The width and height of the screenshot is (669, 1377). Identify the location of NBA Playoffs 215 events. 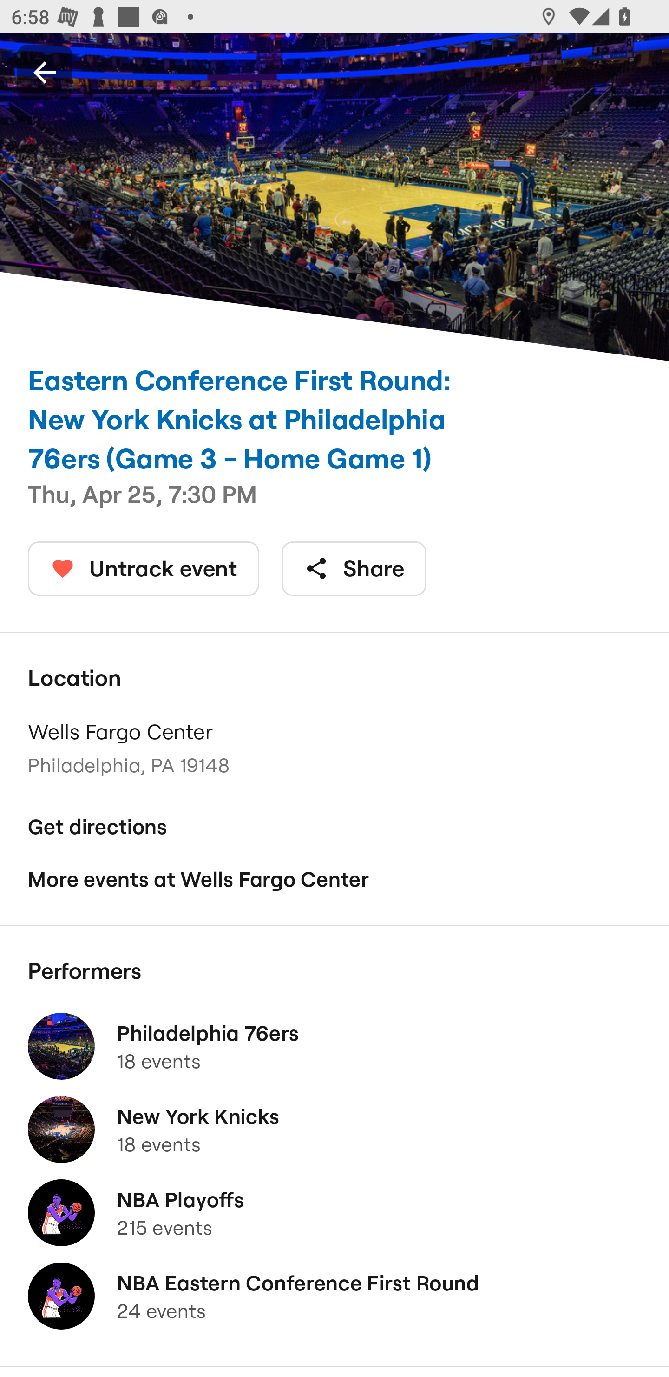
(334, 1213).